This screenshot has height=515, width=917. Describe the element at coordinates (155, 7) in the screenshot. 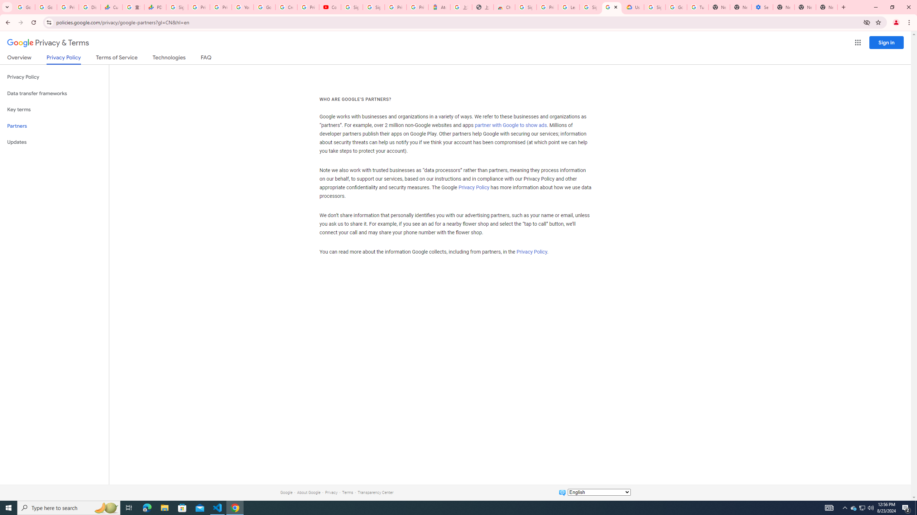

I see `PDD Holdings Inc - ADR (PDD) Price & News - Google Finance` at that location.